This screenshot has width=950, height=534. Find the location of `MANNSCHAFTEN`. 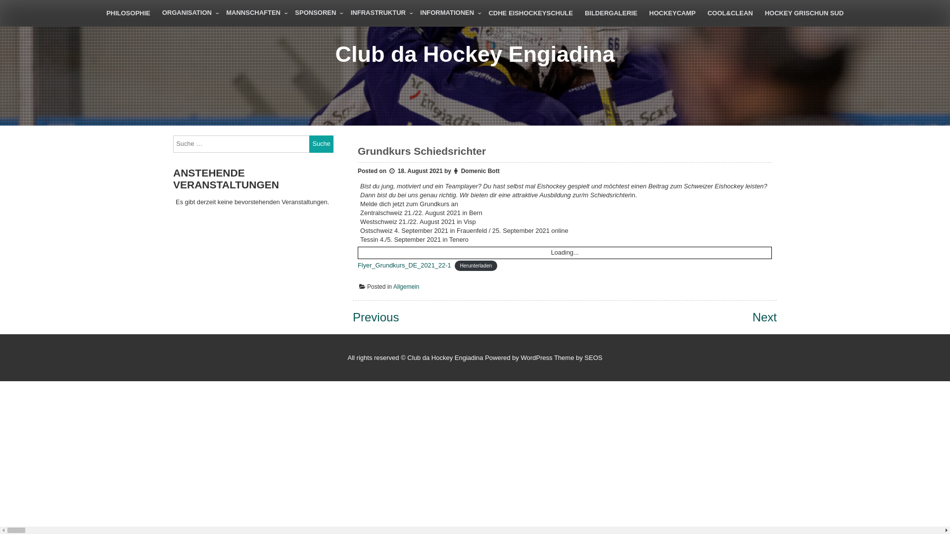

MANNSCHAFTEN is located at coordinates (254, 13).